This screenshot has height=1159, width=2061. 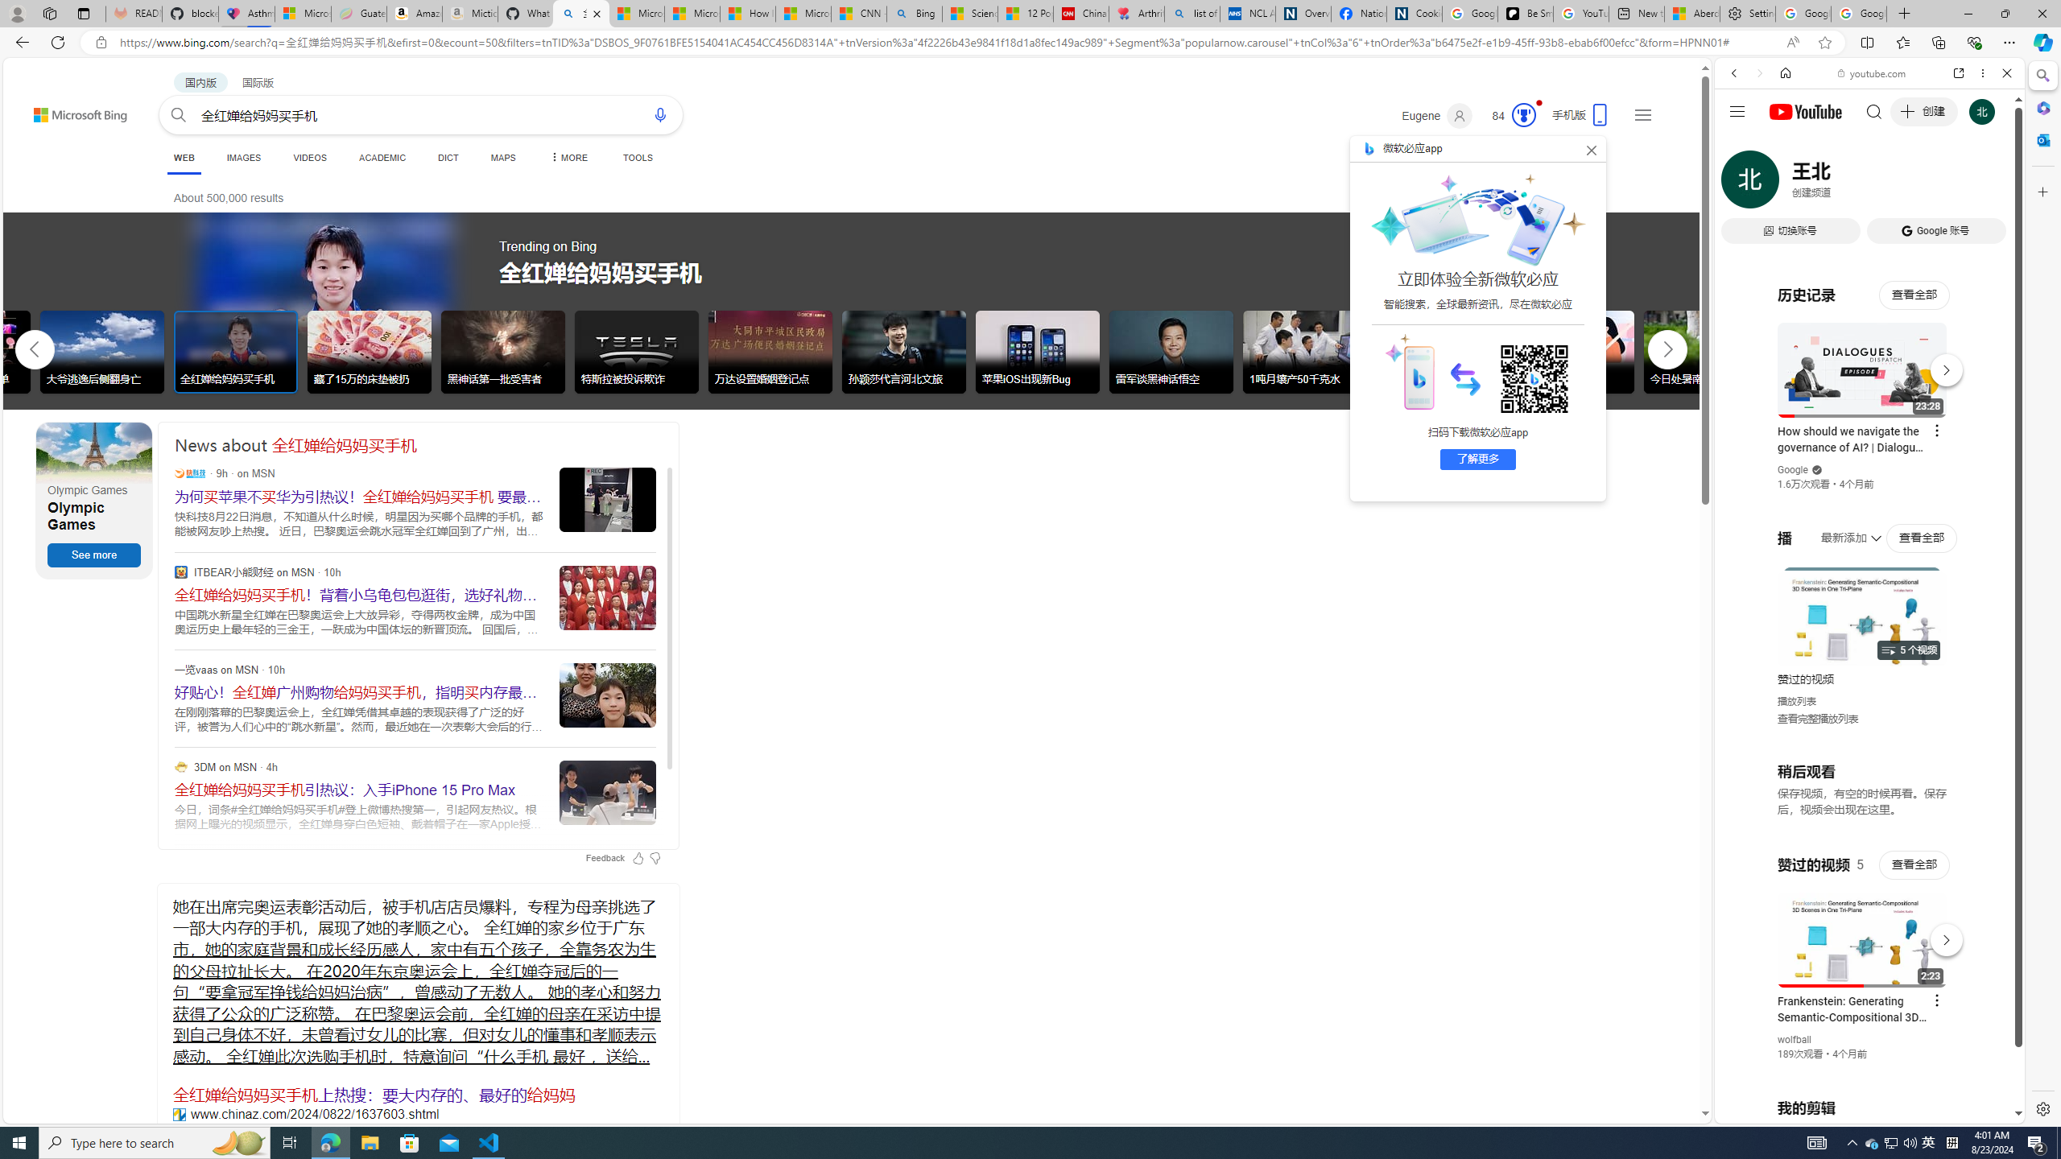 I want to click on Back to Bing search, so click(x=71, y=111).